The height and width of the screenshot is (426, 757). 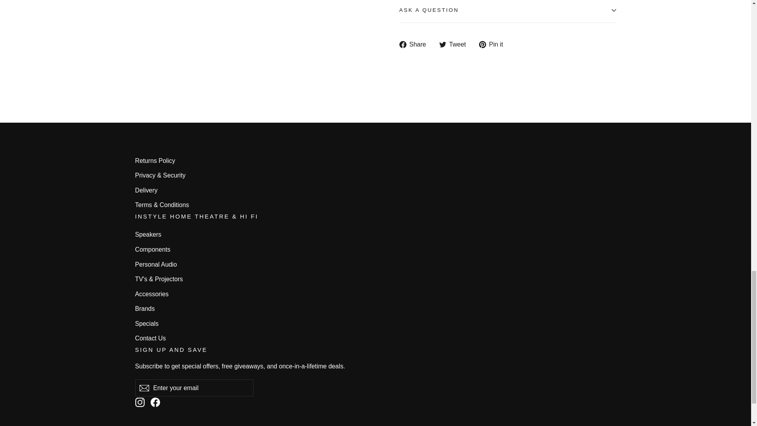 I want to click on Share on Facebook, so click(x=415, y=44).